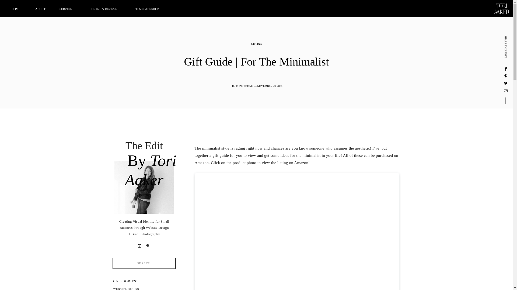 The width and height of the screenshot is (517, 290). I want to click on TEMPLATE SHOP, so click(153, 10).